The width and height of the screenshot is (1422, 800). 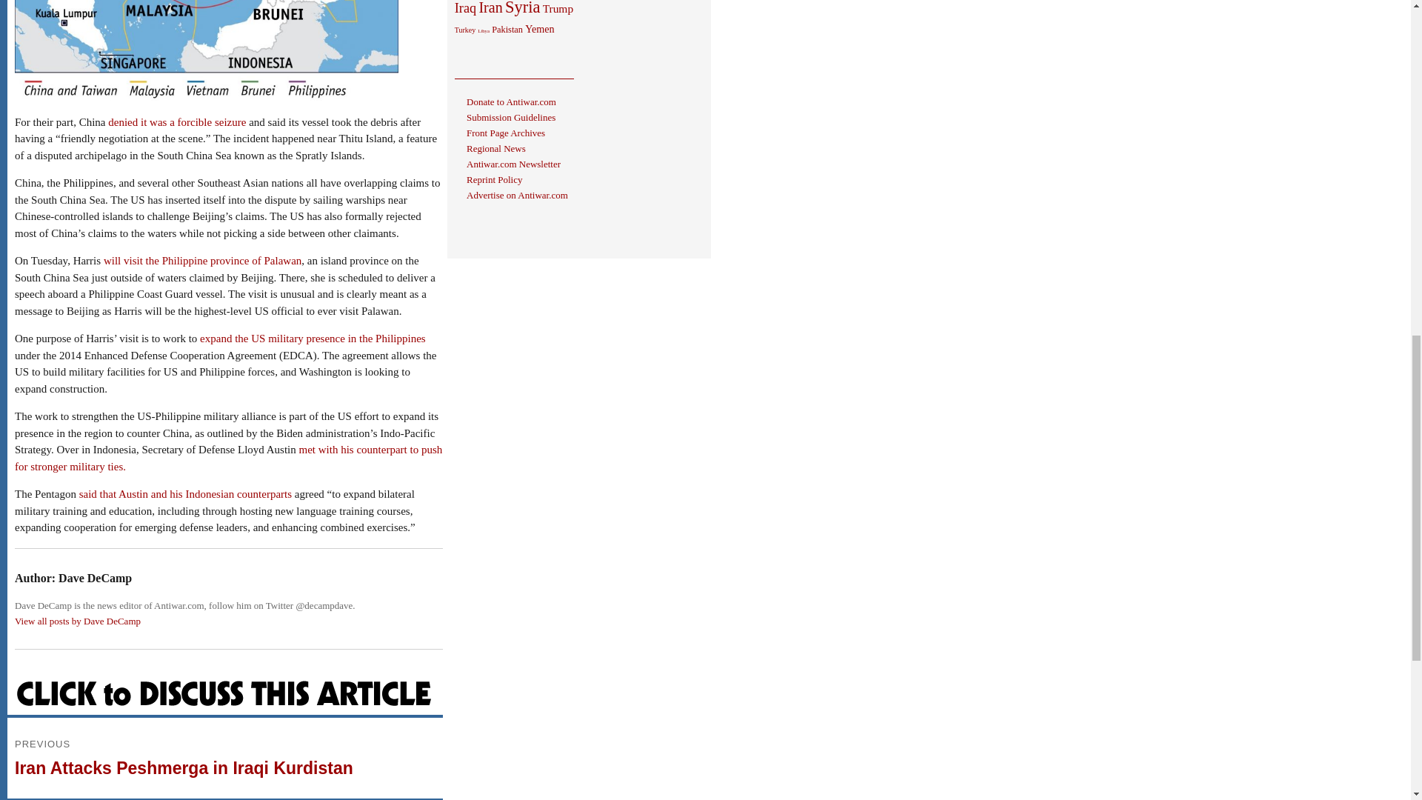 I want to click on denied it was a forcible seizure, so click(x=176, y=121).